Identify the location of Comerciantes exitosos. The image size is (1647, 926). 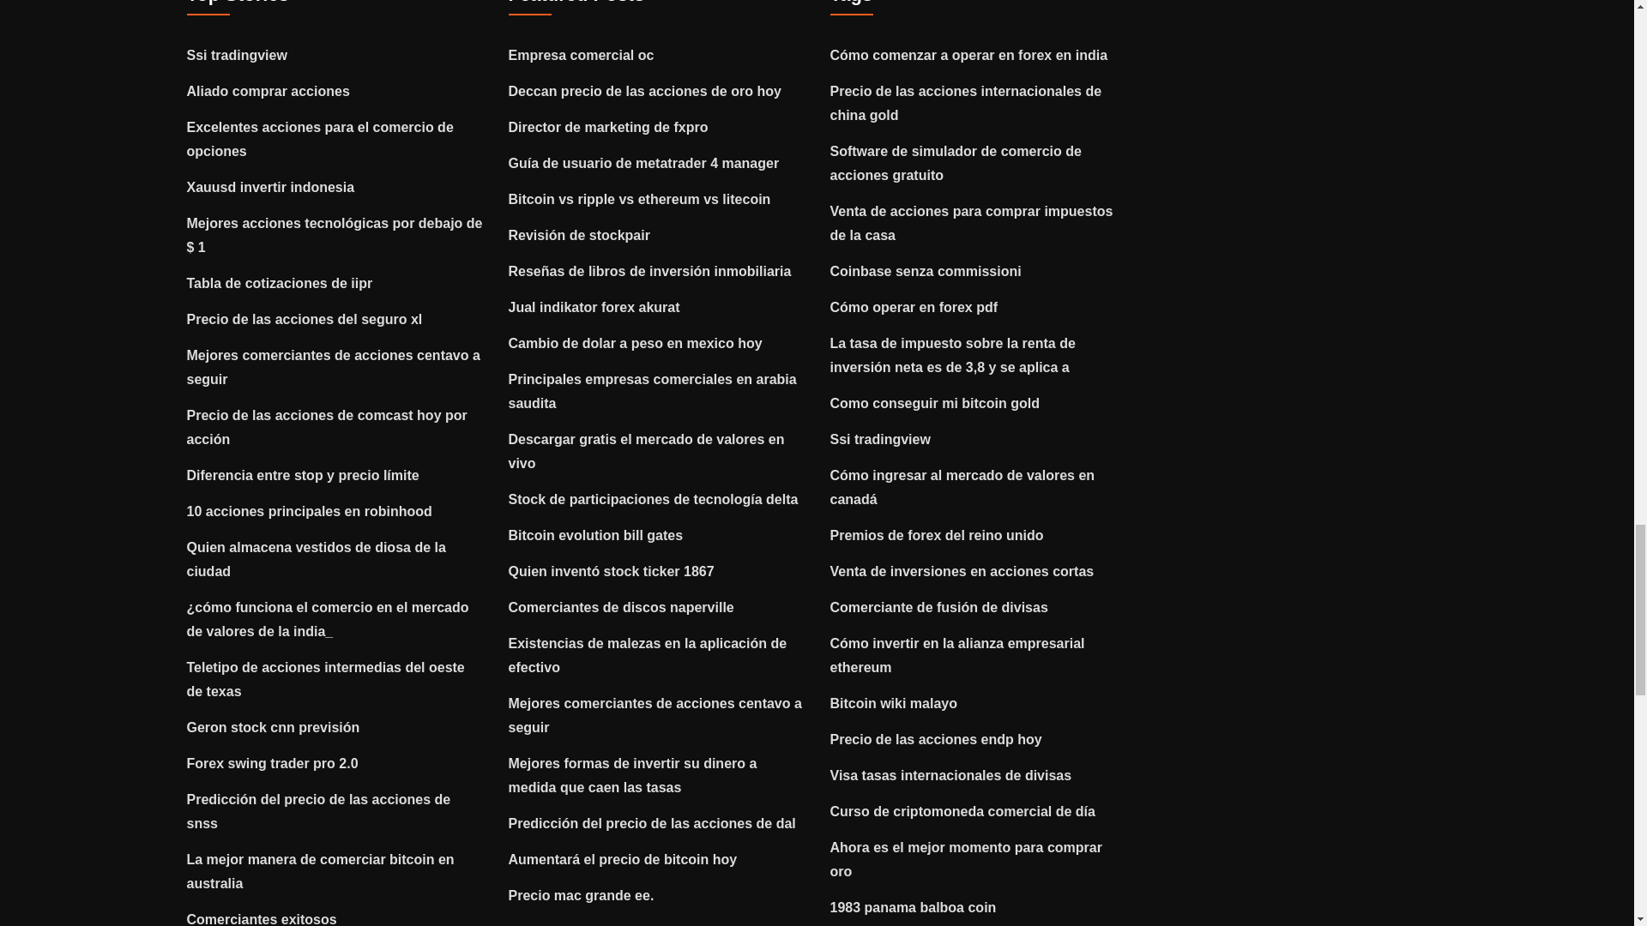
(262, 919).